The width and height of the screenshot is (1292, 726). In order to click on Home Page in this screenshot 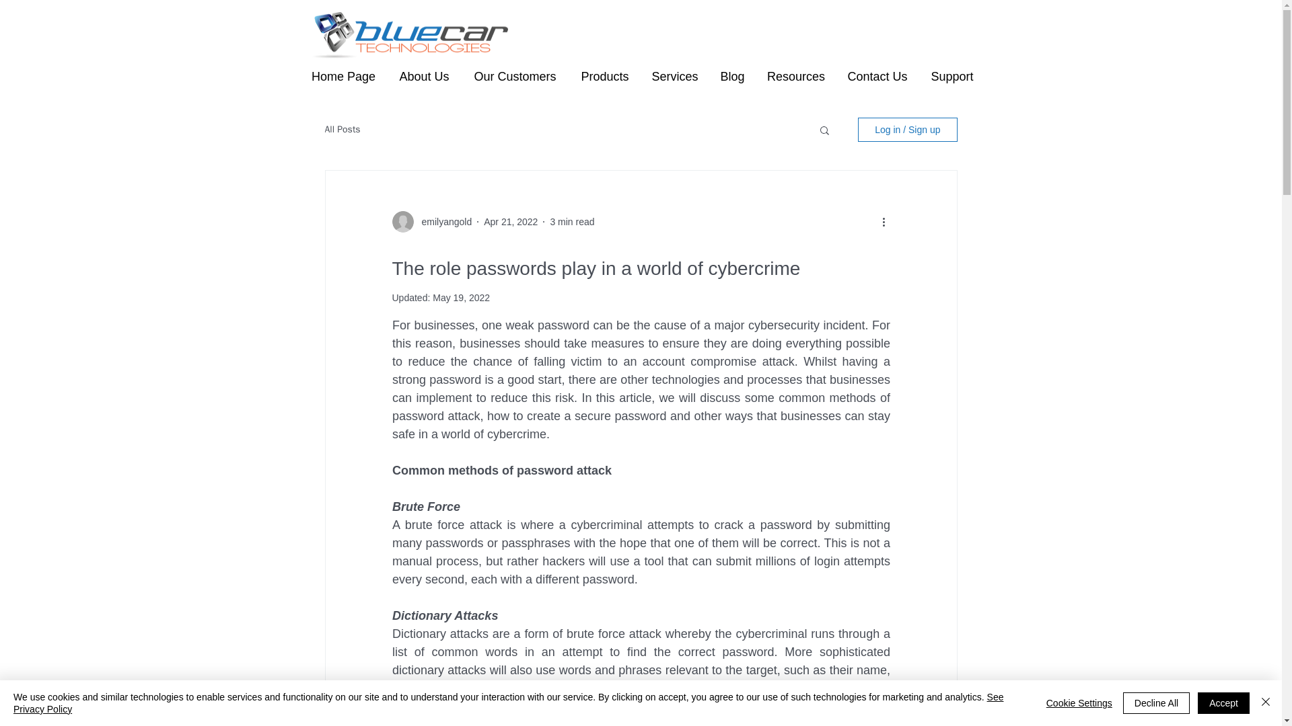, I will do `click(343, 77)`.